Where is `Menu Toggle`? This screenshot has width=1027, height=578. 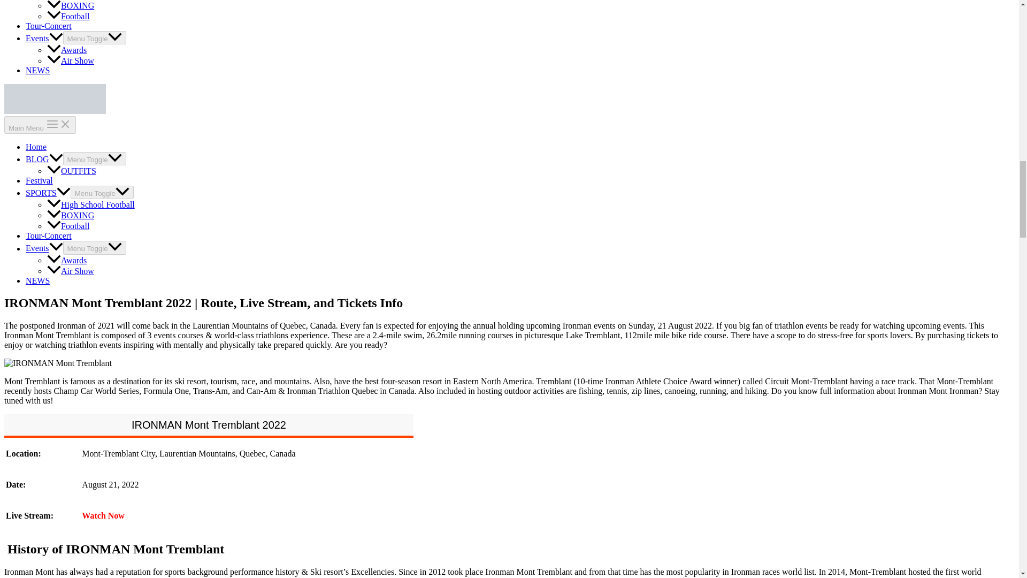
Menu Toggle is located at coordinates (94, 158).